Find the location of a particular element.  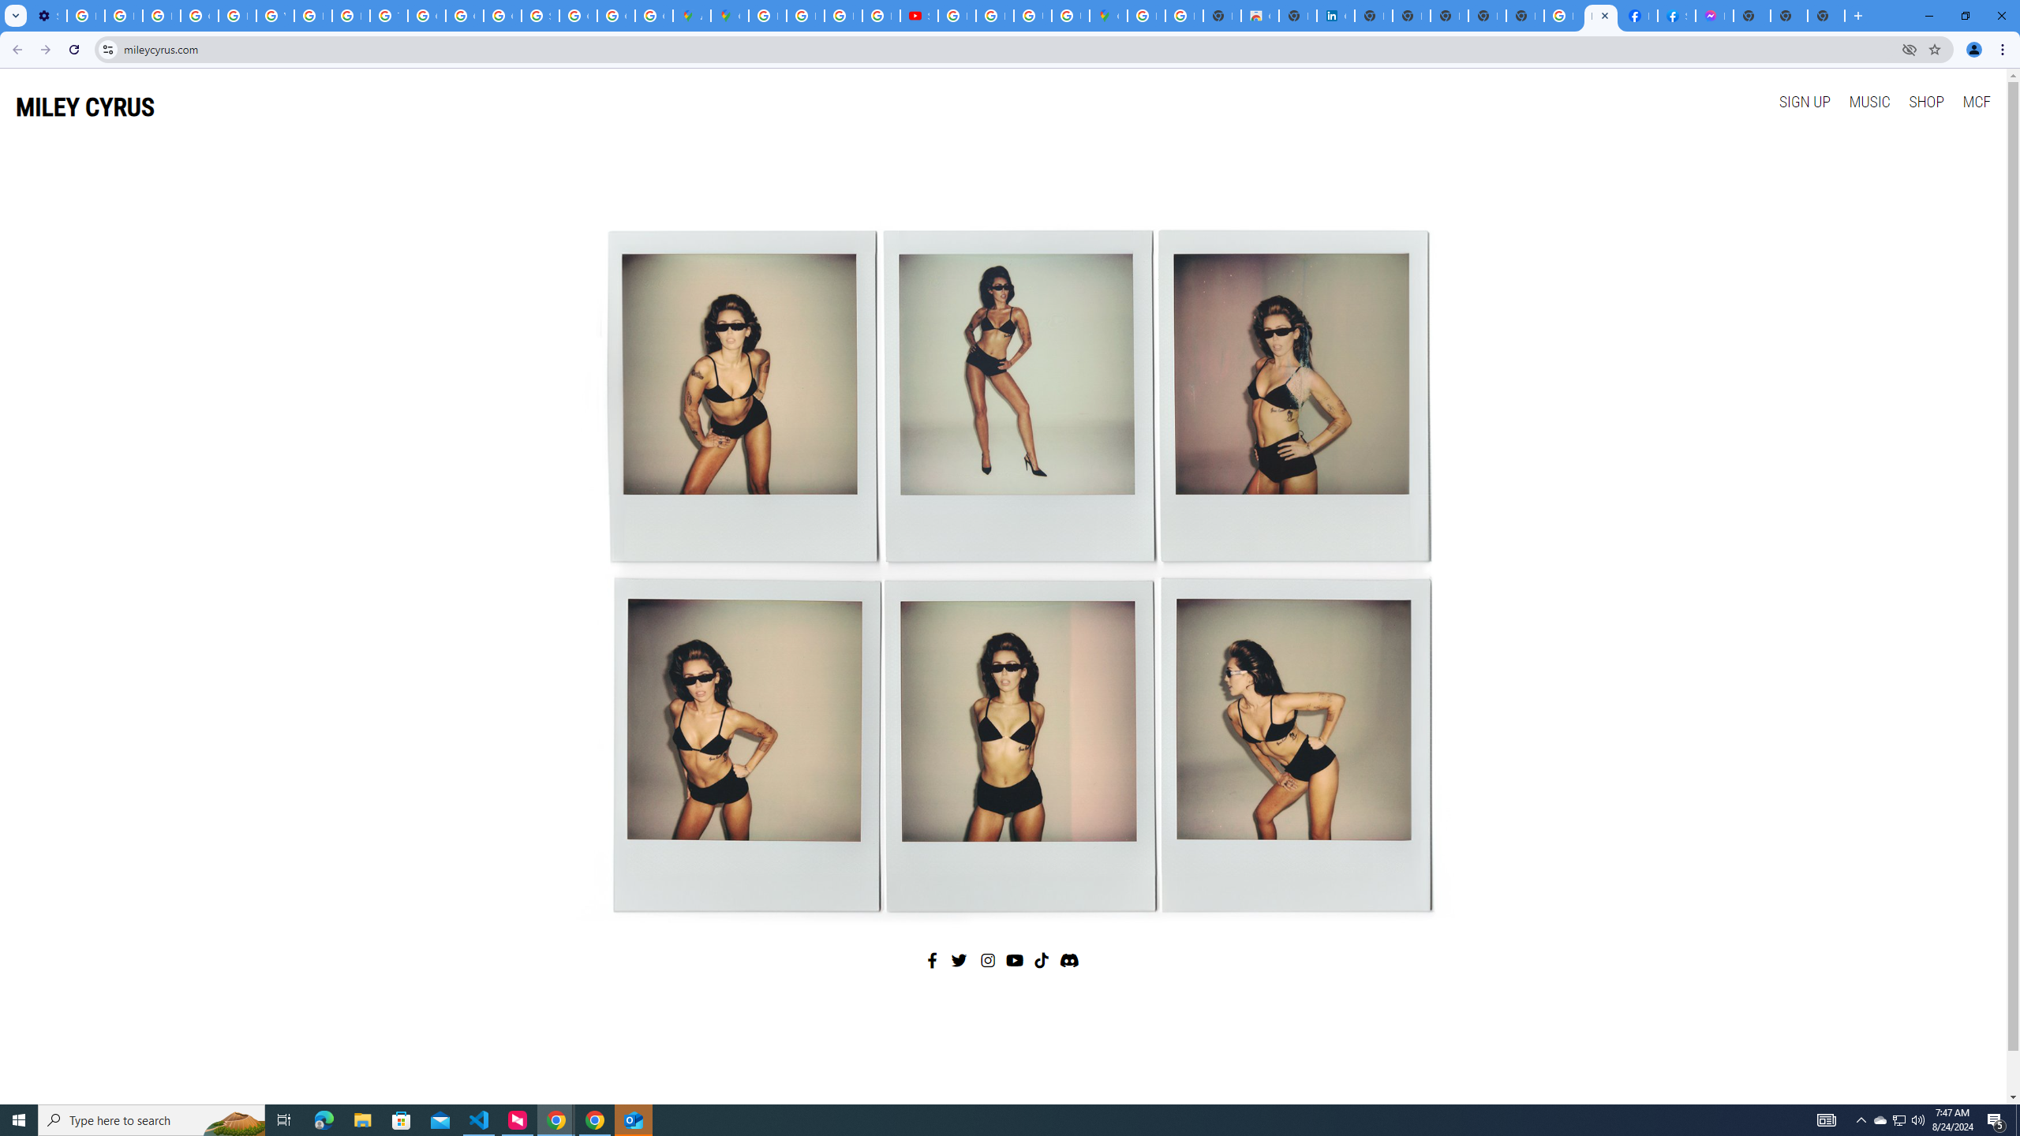

YouTube is located at coordinates (275, 16).